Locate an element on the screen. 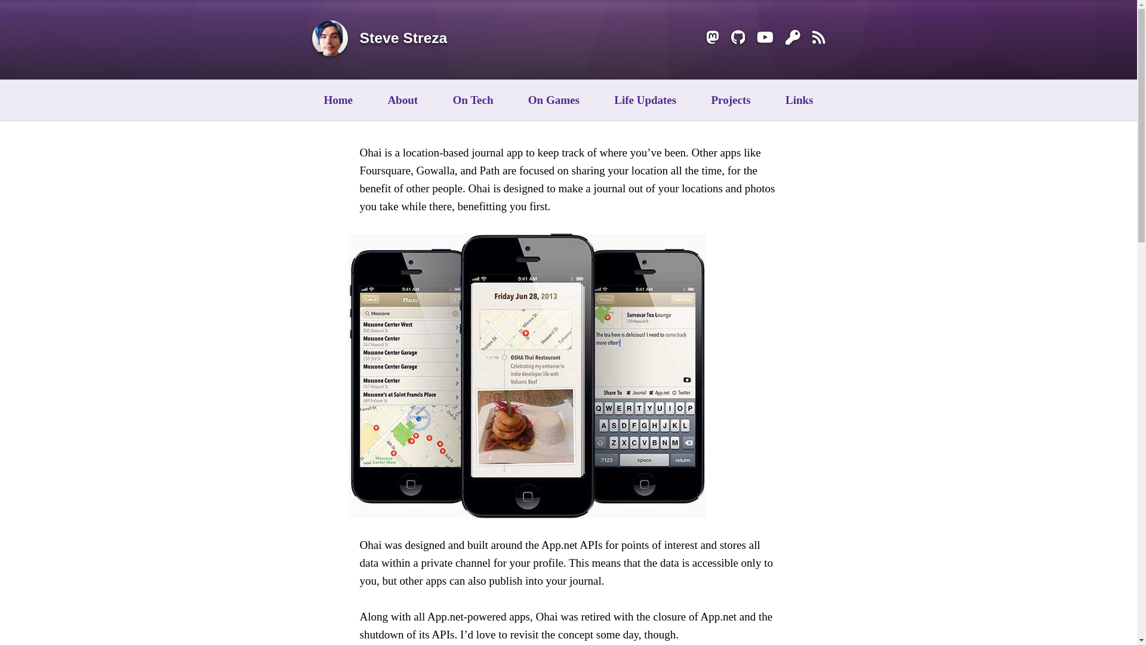 The image size is (1146, 645). On Tech is located at coordinates (473, 100).